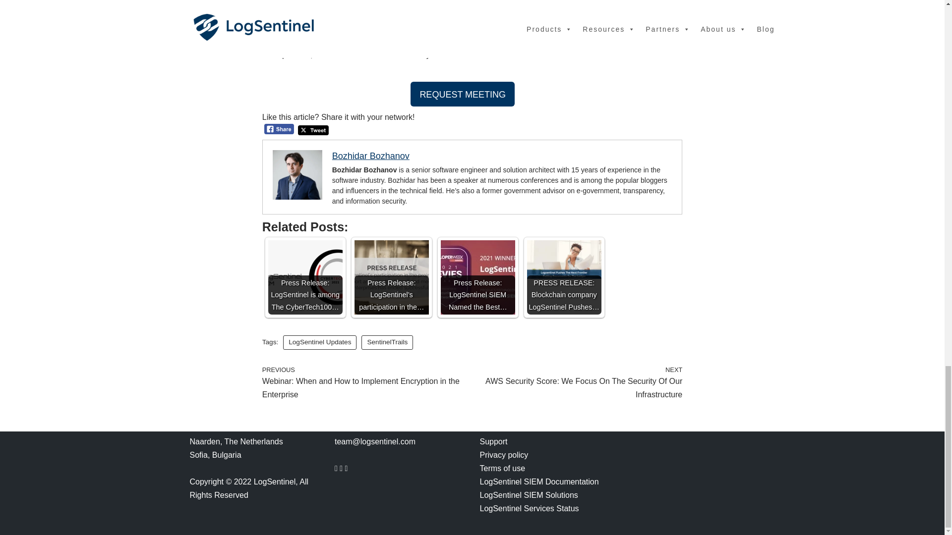  What do you see at coordinates (462, 94) in the screenshot?
I see `REQUEST MEETING` at bounding box center [462, 94].